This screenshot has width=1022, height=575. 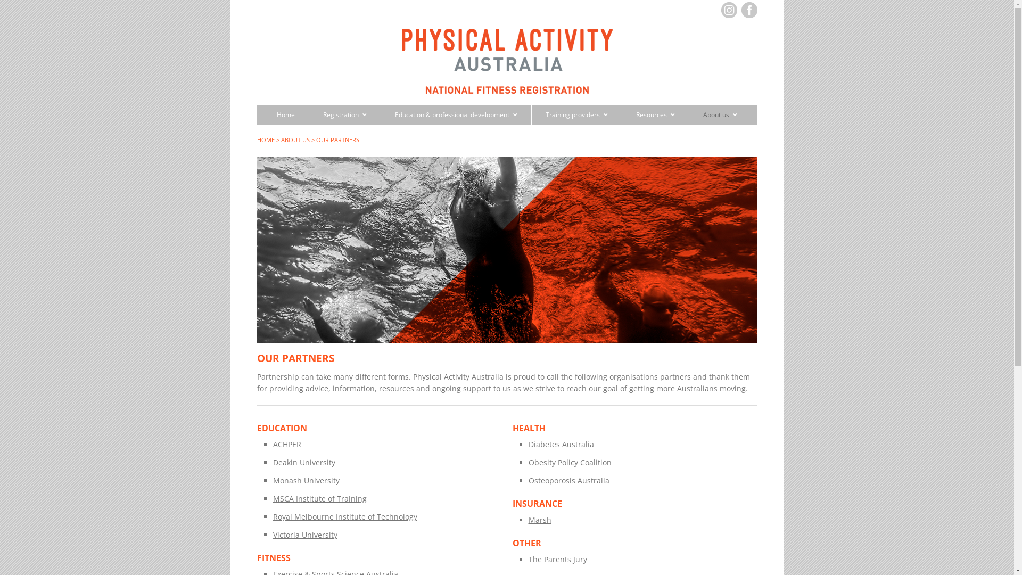 What do you see at coordinates (655, 115) in the screenshot?
I see `Resources` at bounding box center [655, 115].